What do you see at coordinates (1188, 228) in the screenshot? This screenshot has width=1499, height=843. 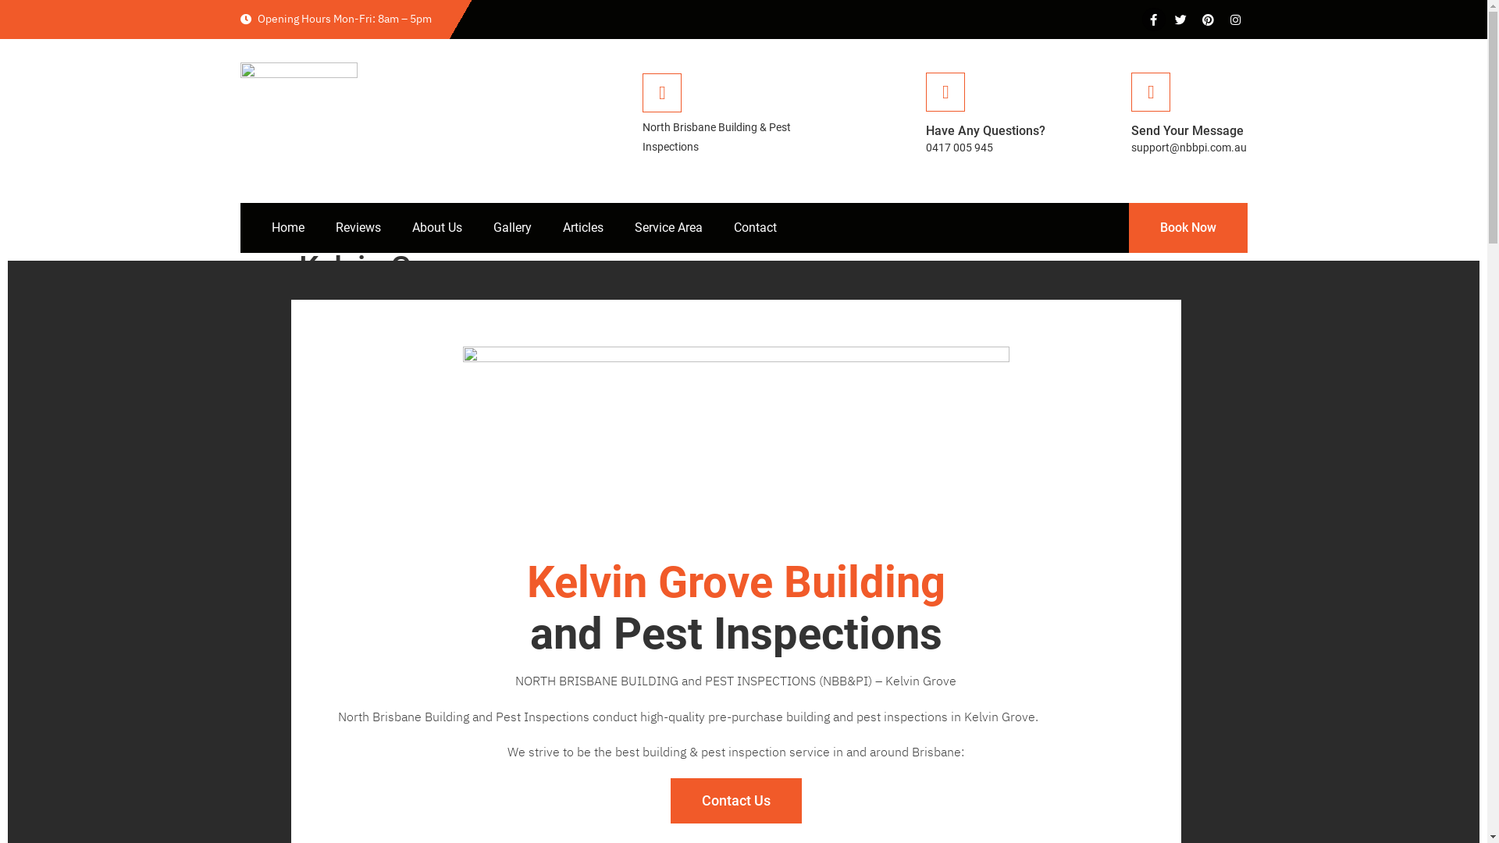 I see `Book Now` at bounding box center [1188, 228].